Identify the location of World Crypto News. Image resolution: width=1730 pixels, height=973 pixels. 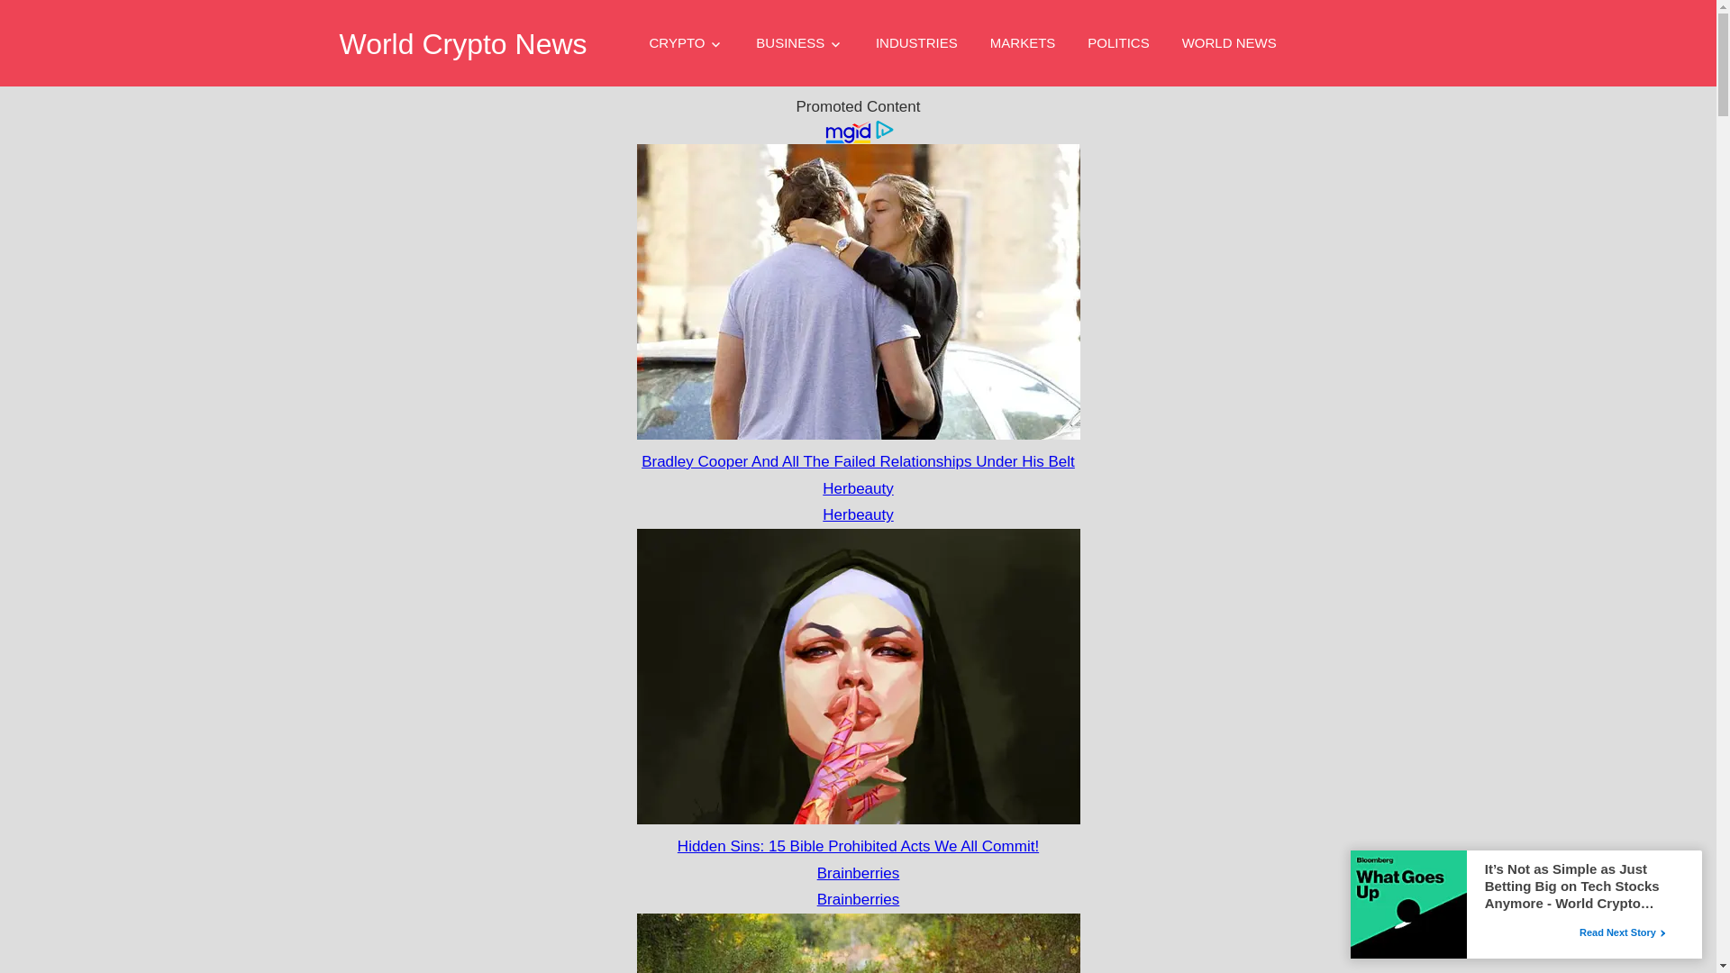
(462, 43).